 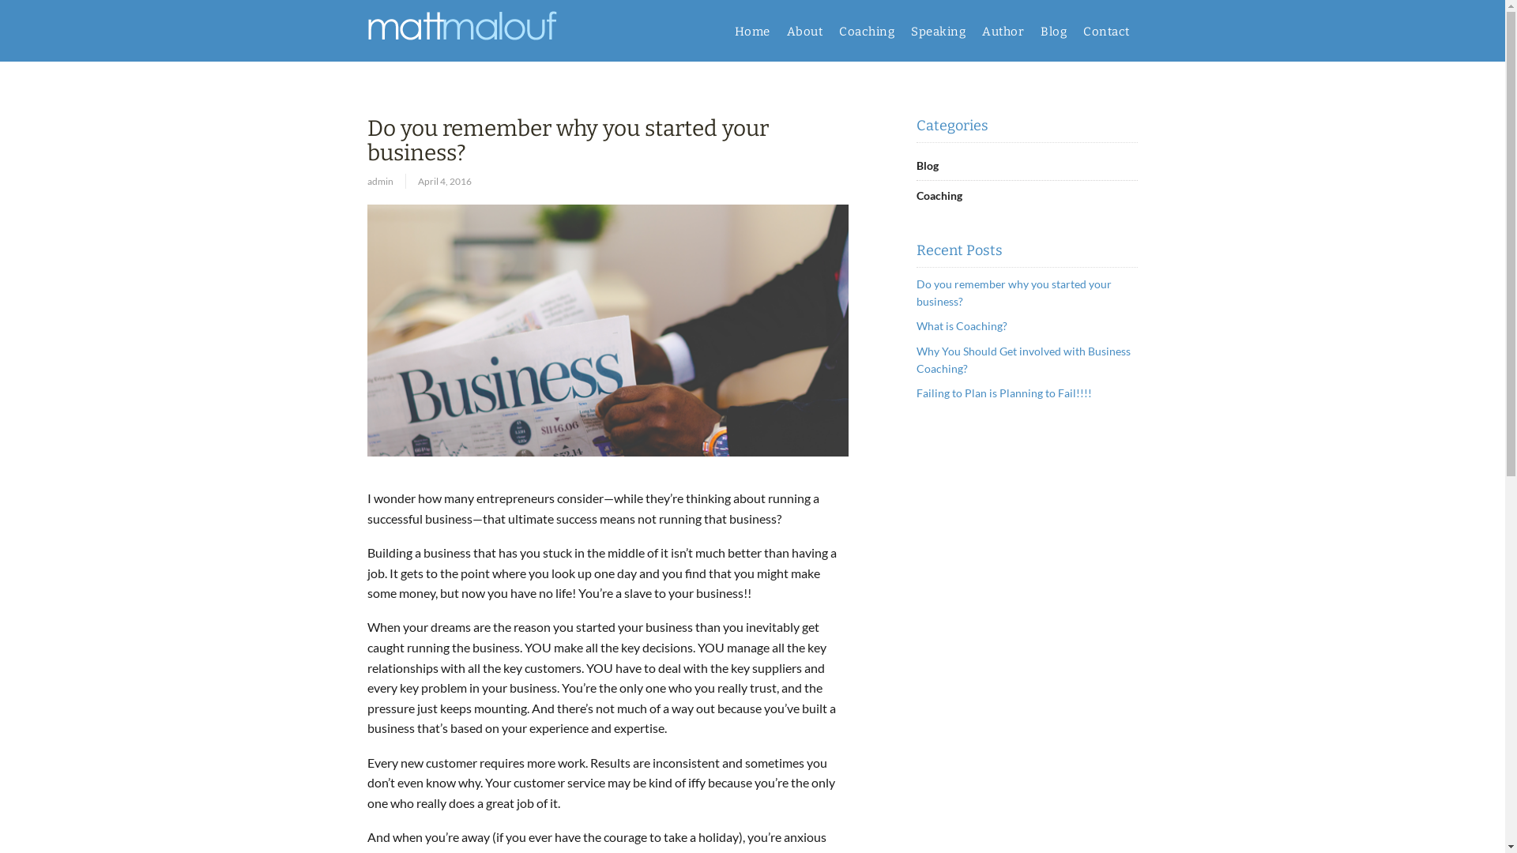 I want to click on Author, so click(x=1003, y=32).